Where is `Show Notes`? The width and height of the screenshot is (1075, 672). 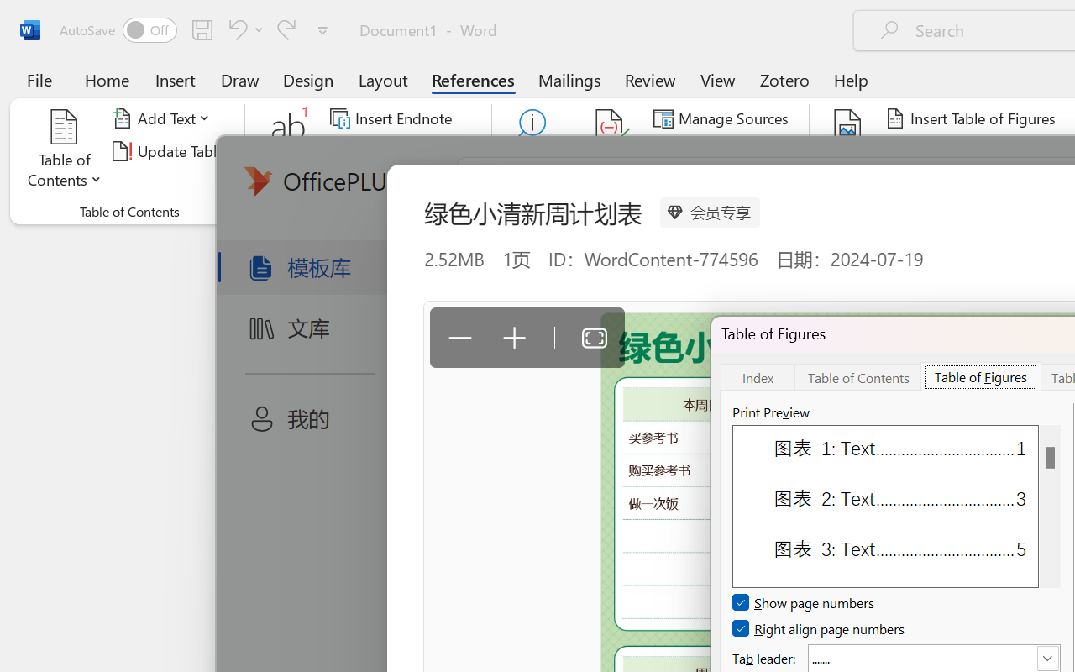 Show Notes is located at coordinates (385, 183).